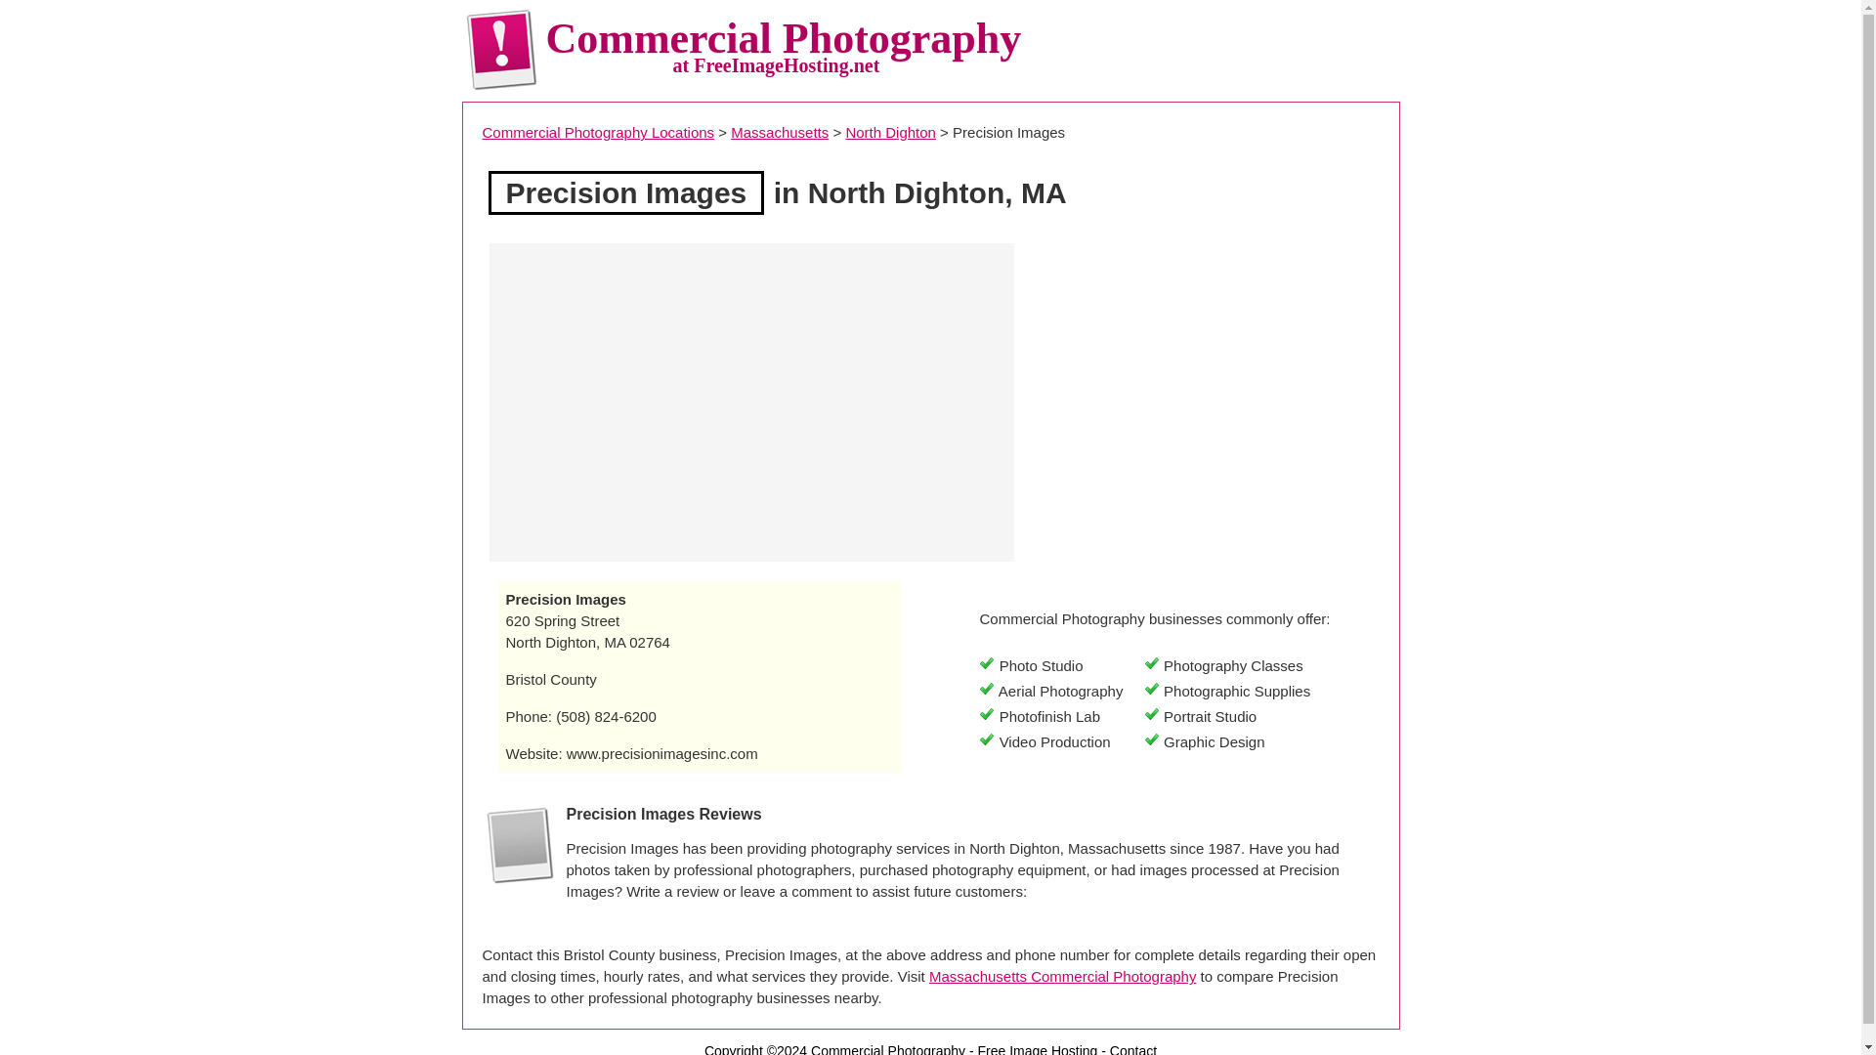  Describe the element at coordinates (1062, 976) in the screenshot. I see `Massachusetts Commercial Photography` at that location.